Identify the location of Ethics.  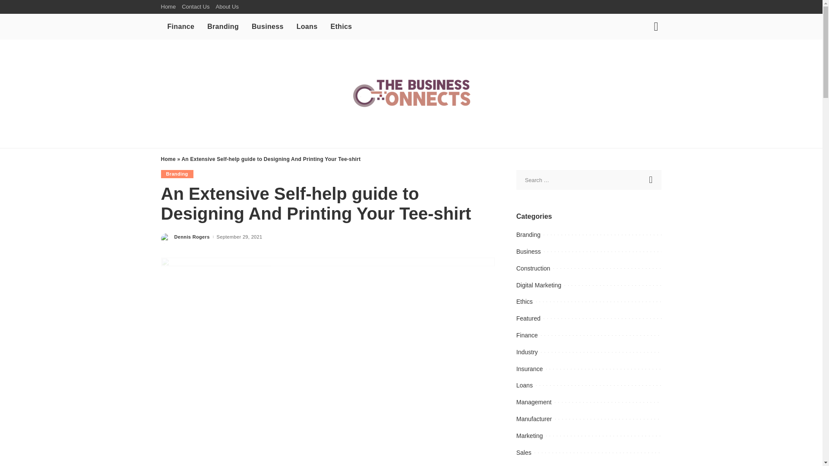
(341, 27).